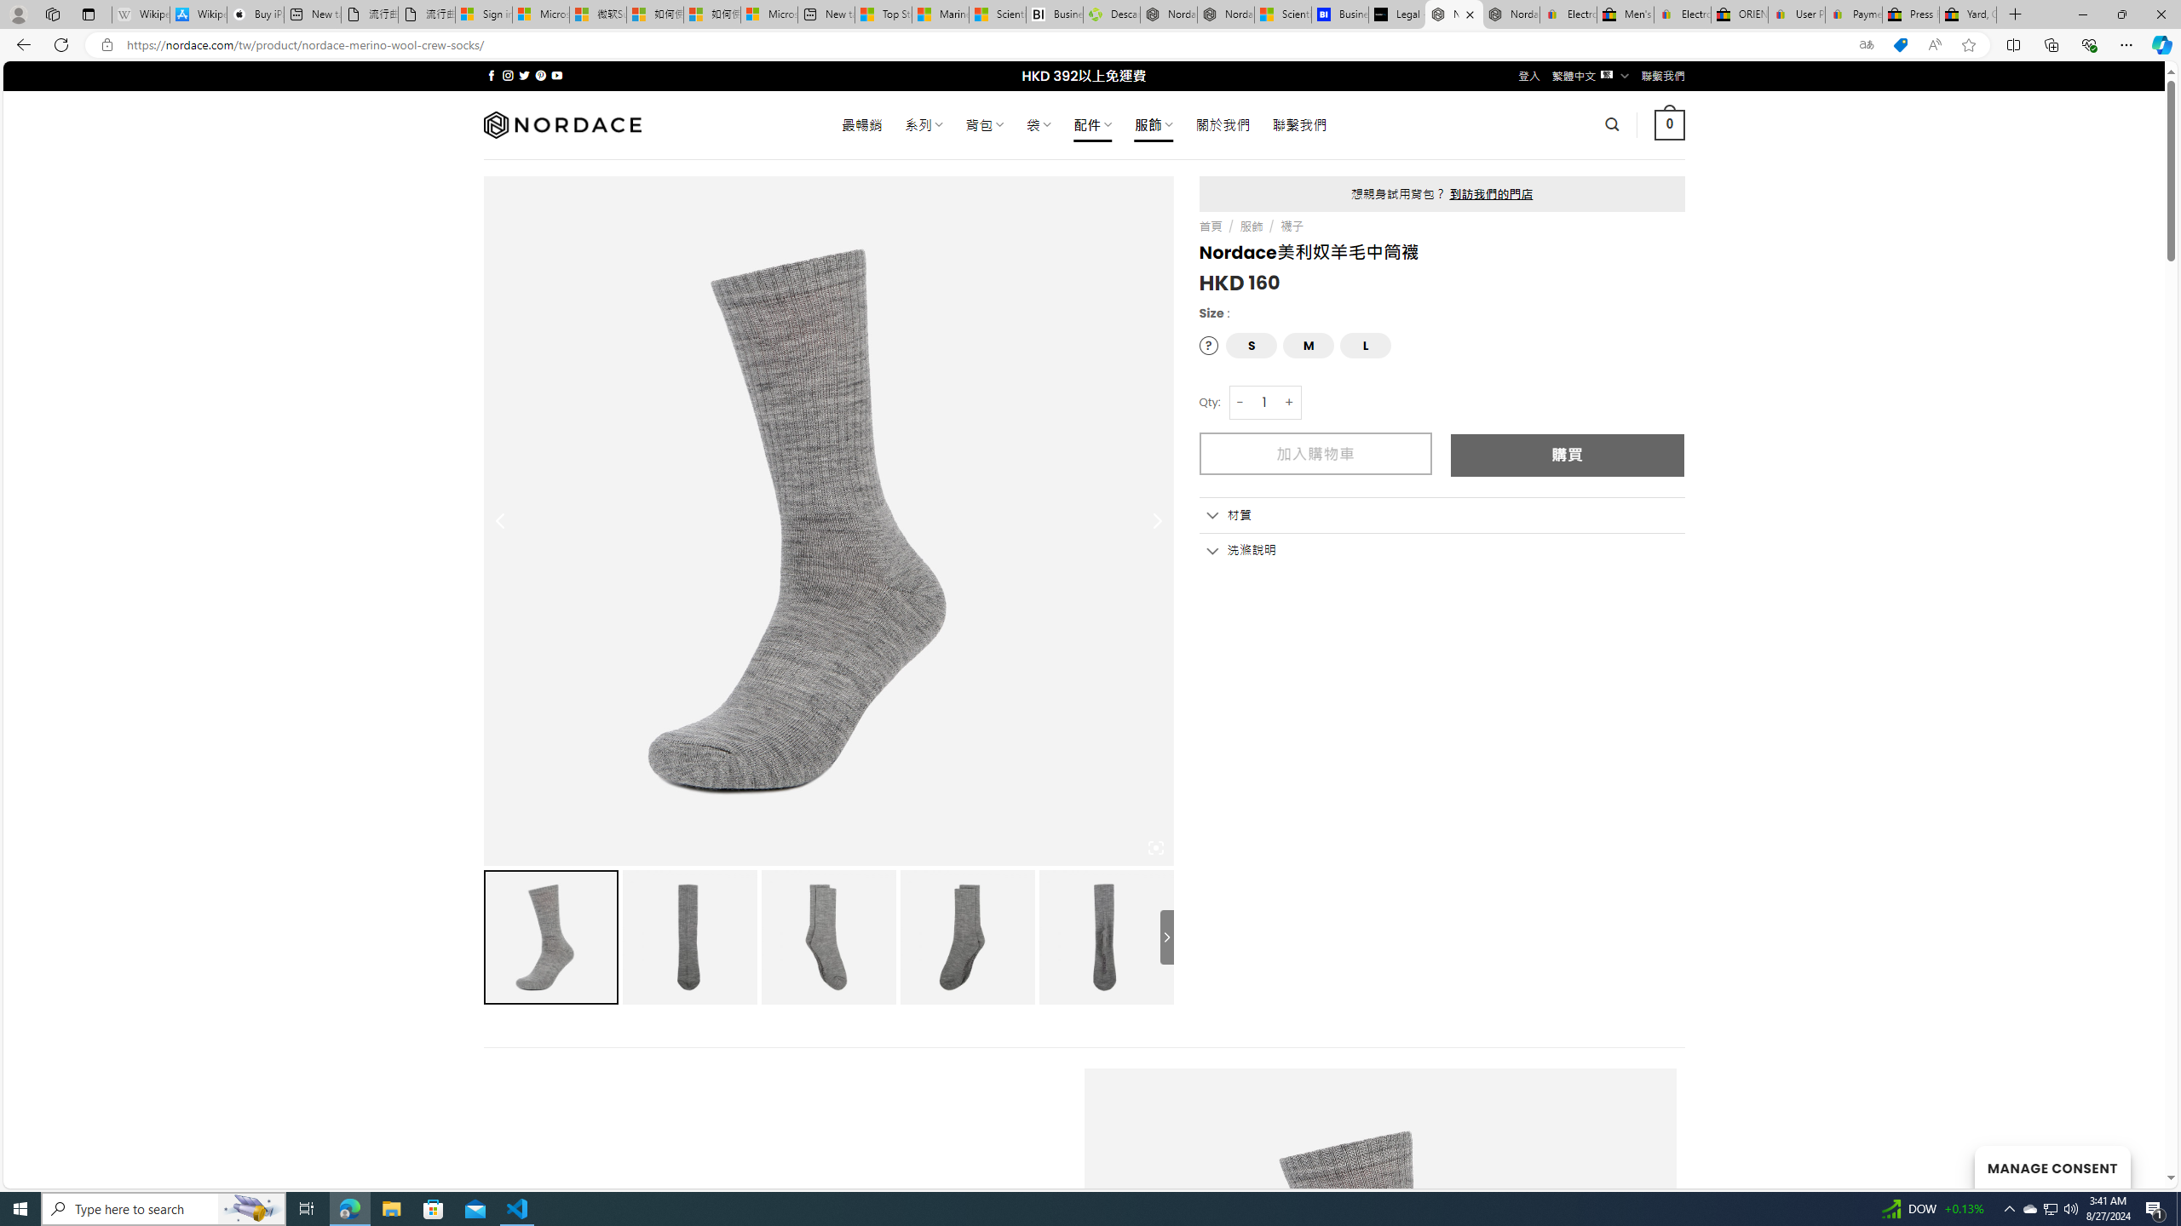 Image resolution: width=2181 pixels, height=1226 pixels. Describe the element at coordinates (1111, 14) in the screenshot. I see `Descarga Driver Updater` at that location.